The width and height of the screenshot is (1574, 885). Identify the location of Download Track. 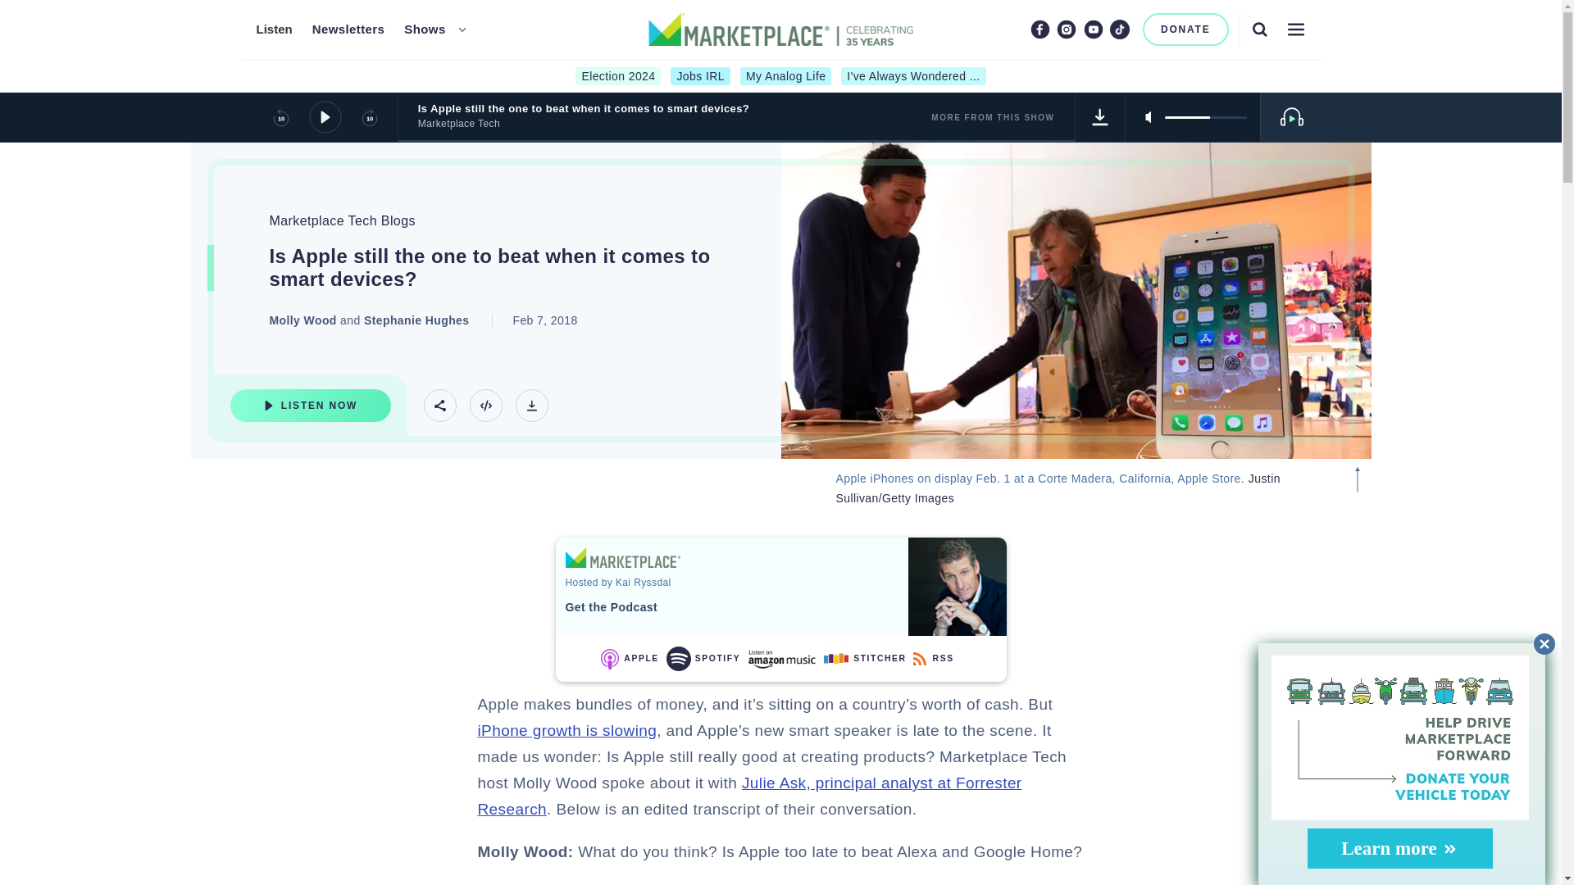
(531, 405).